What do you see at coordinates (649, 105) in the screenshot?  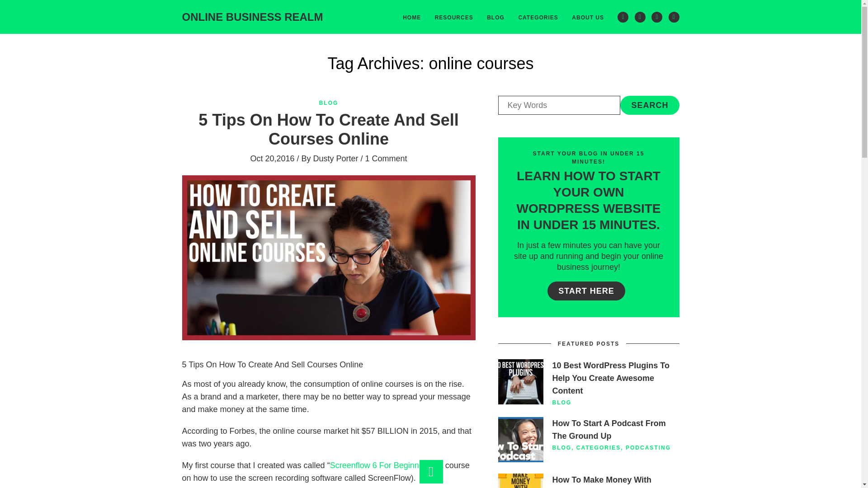 I see `Search` at bounding box center [649, 105].